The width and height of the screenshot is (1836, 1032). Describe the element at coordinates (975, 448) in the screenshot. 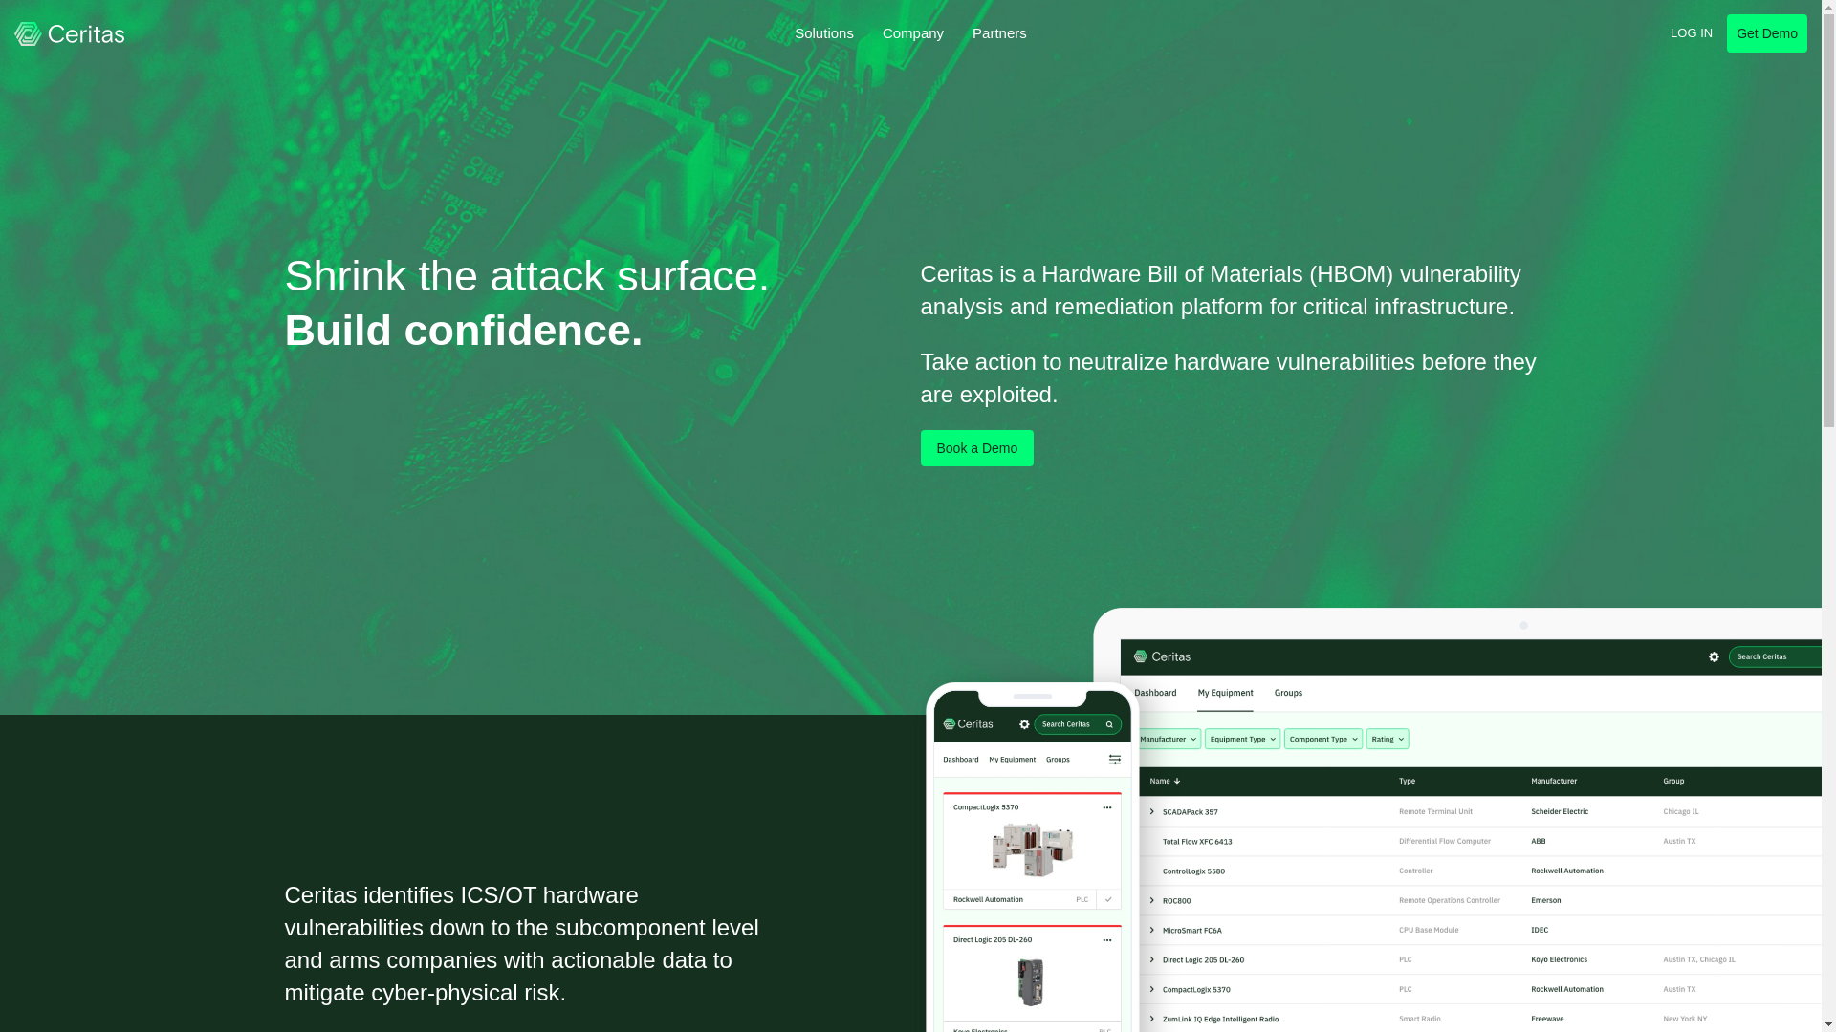

I see `Book a Demo` at that location.